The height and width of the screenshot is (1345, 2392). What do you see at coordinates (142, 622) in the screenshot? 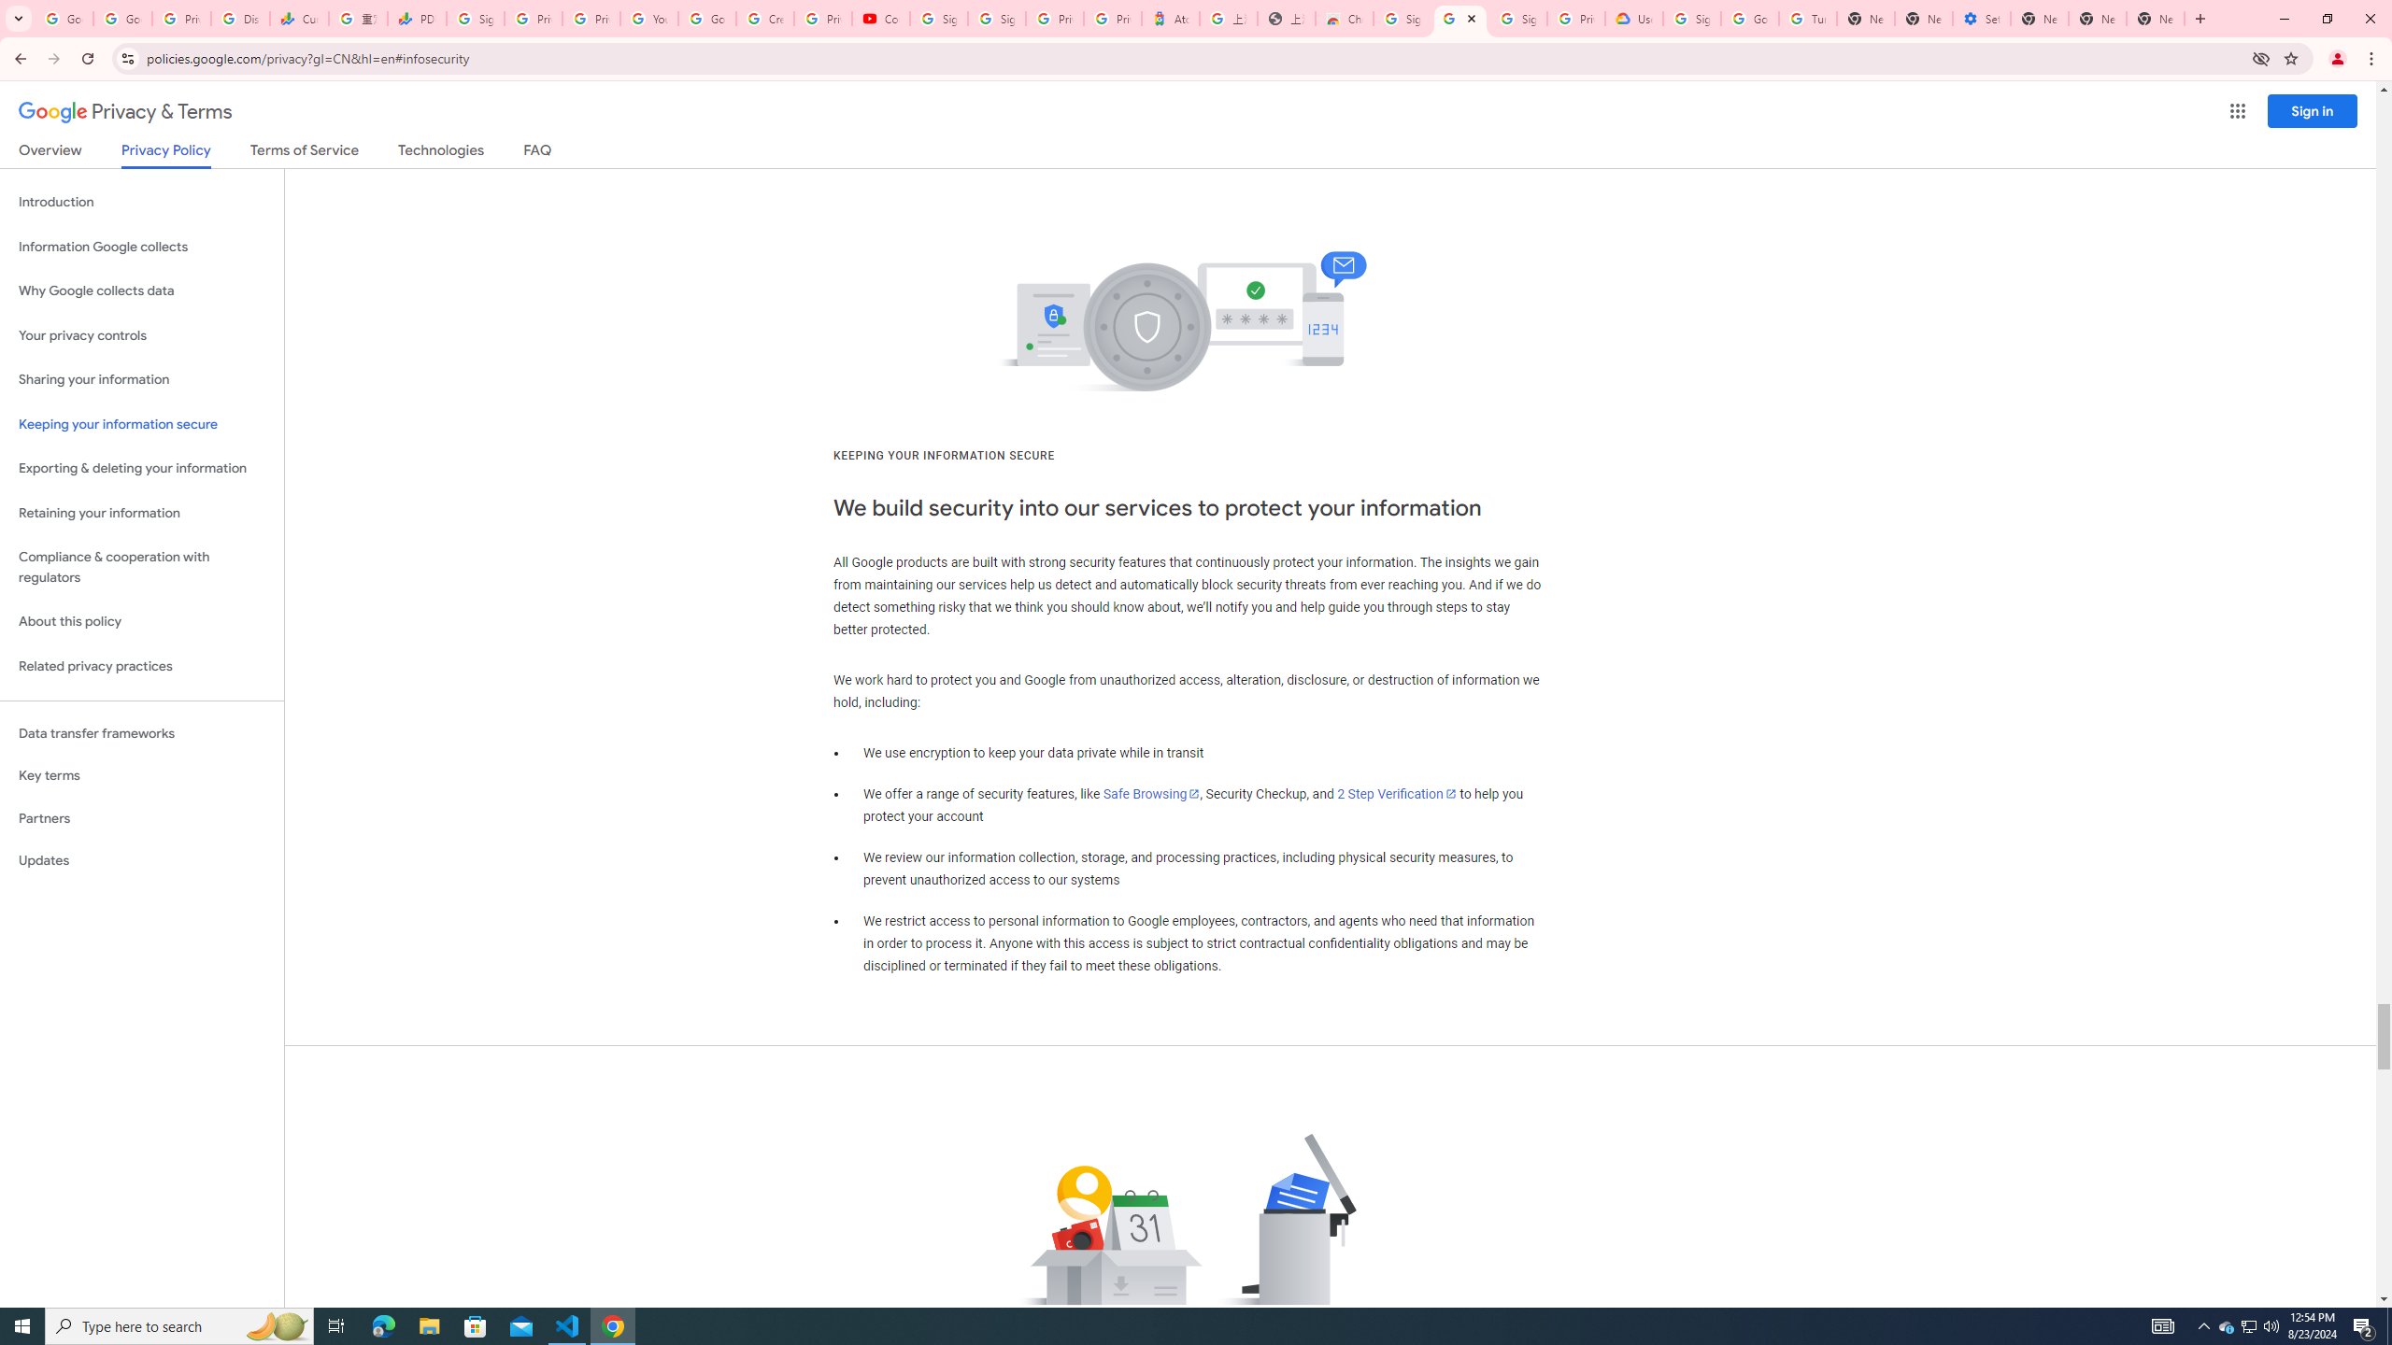
I see `About this policy` at bounding box center [142, 622].